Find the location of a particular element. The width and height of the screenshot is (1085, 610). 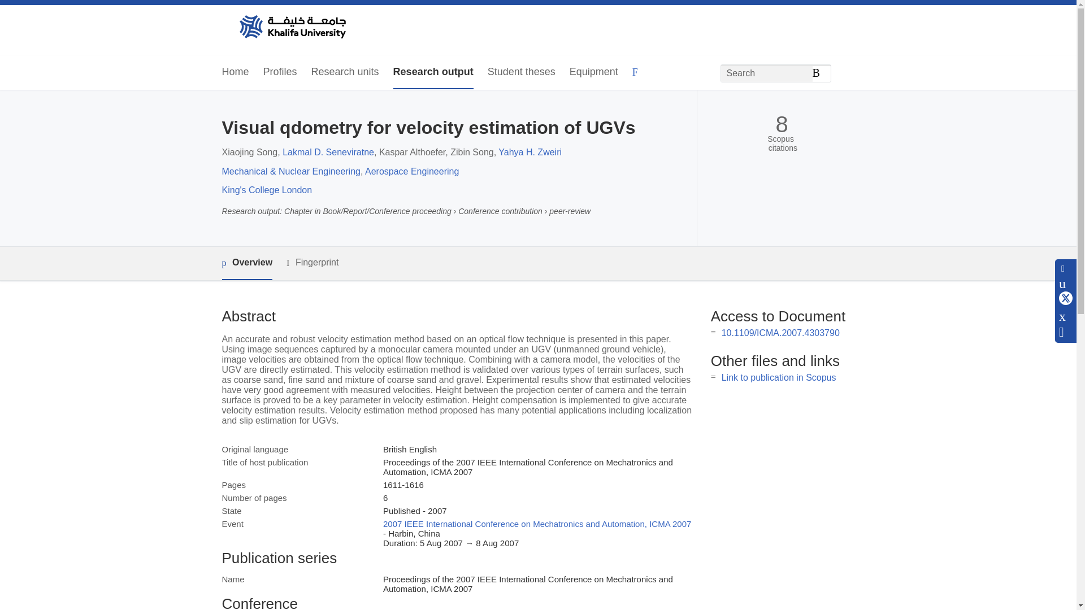

Profiles is located at coordinates (280, 72).